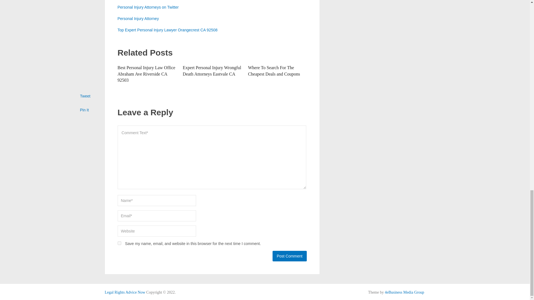 This screenshot has height=300, width=534. Describe the element at coordinates (289, 256) in the screenshot. I see `Post Comment` at that location.